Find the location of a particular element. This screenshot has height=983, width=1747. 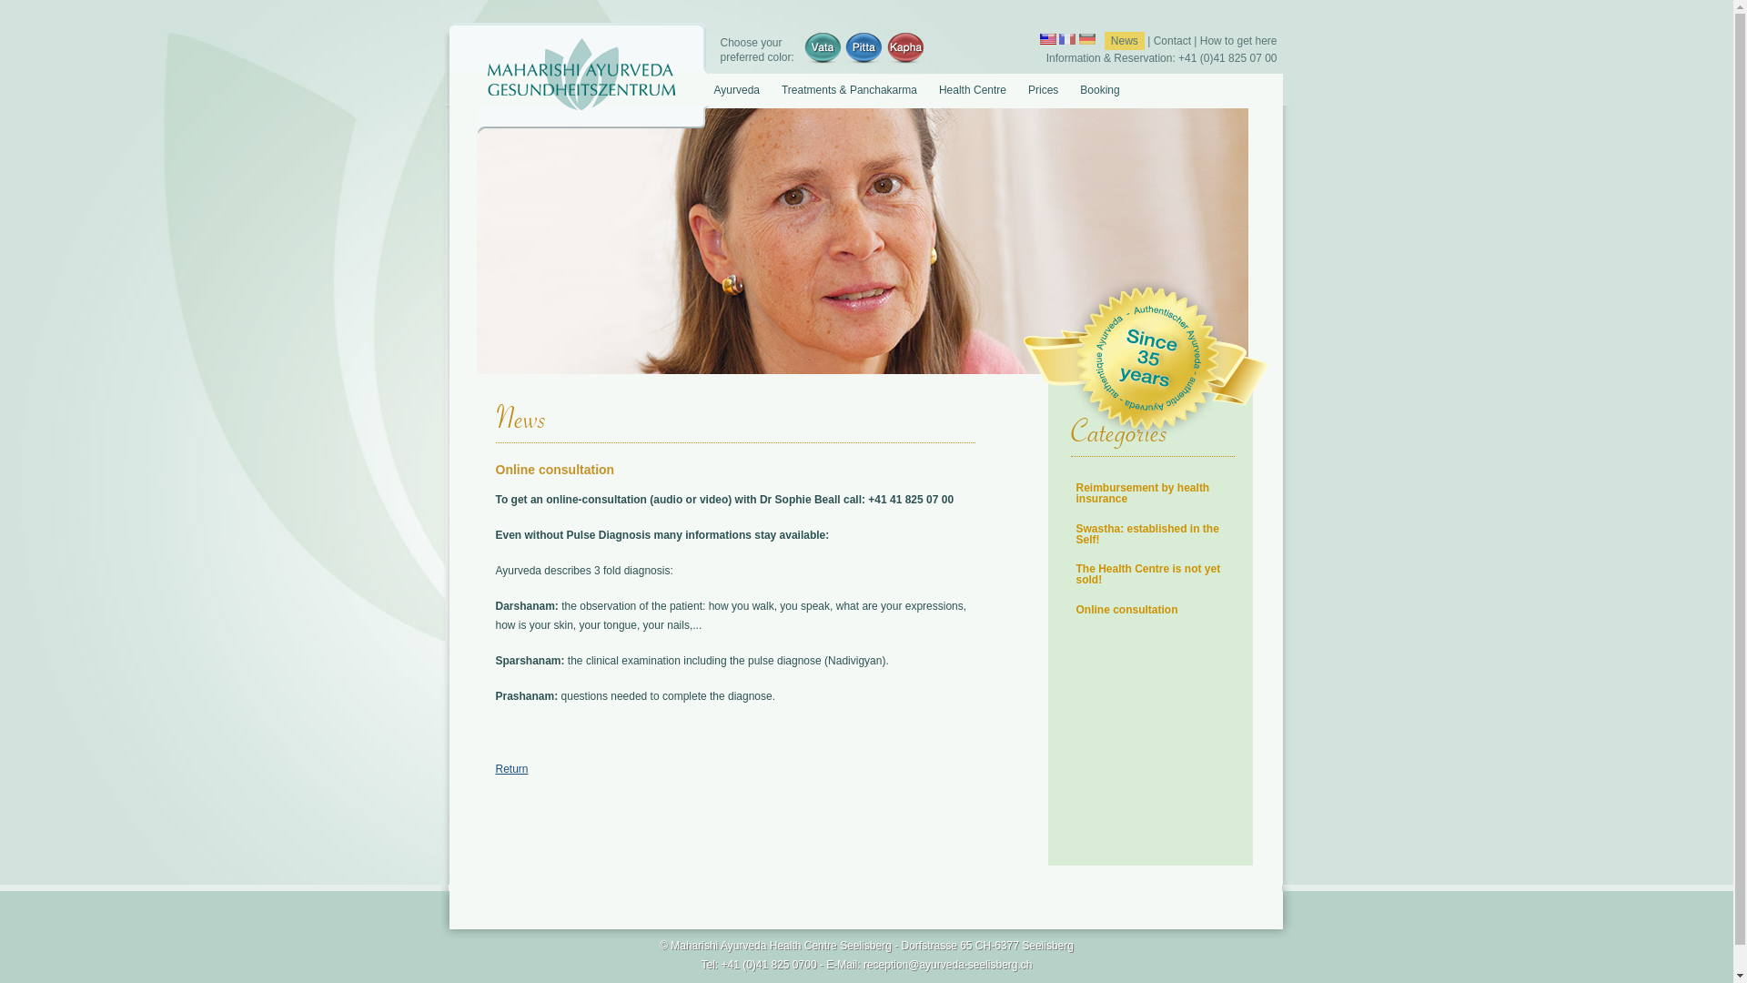

How to get here is located at coordinates (1239, 41).